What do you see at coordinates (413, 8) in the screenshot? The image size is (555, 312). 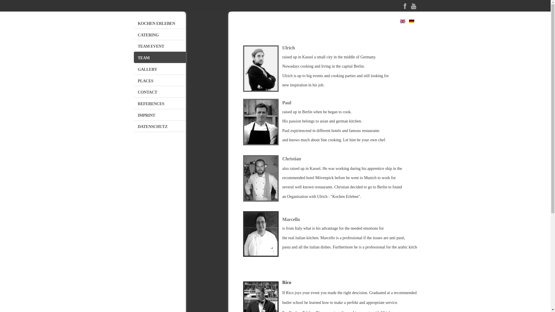 I see `Youtube` at bounding box center [413, 8].